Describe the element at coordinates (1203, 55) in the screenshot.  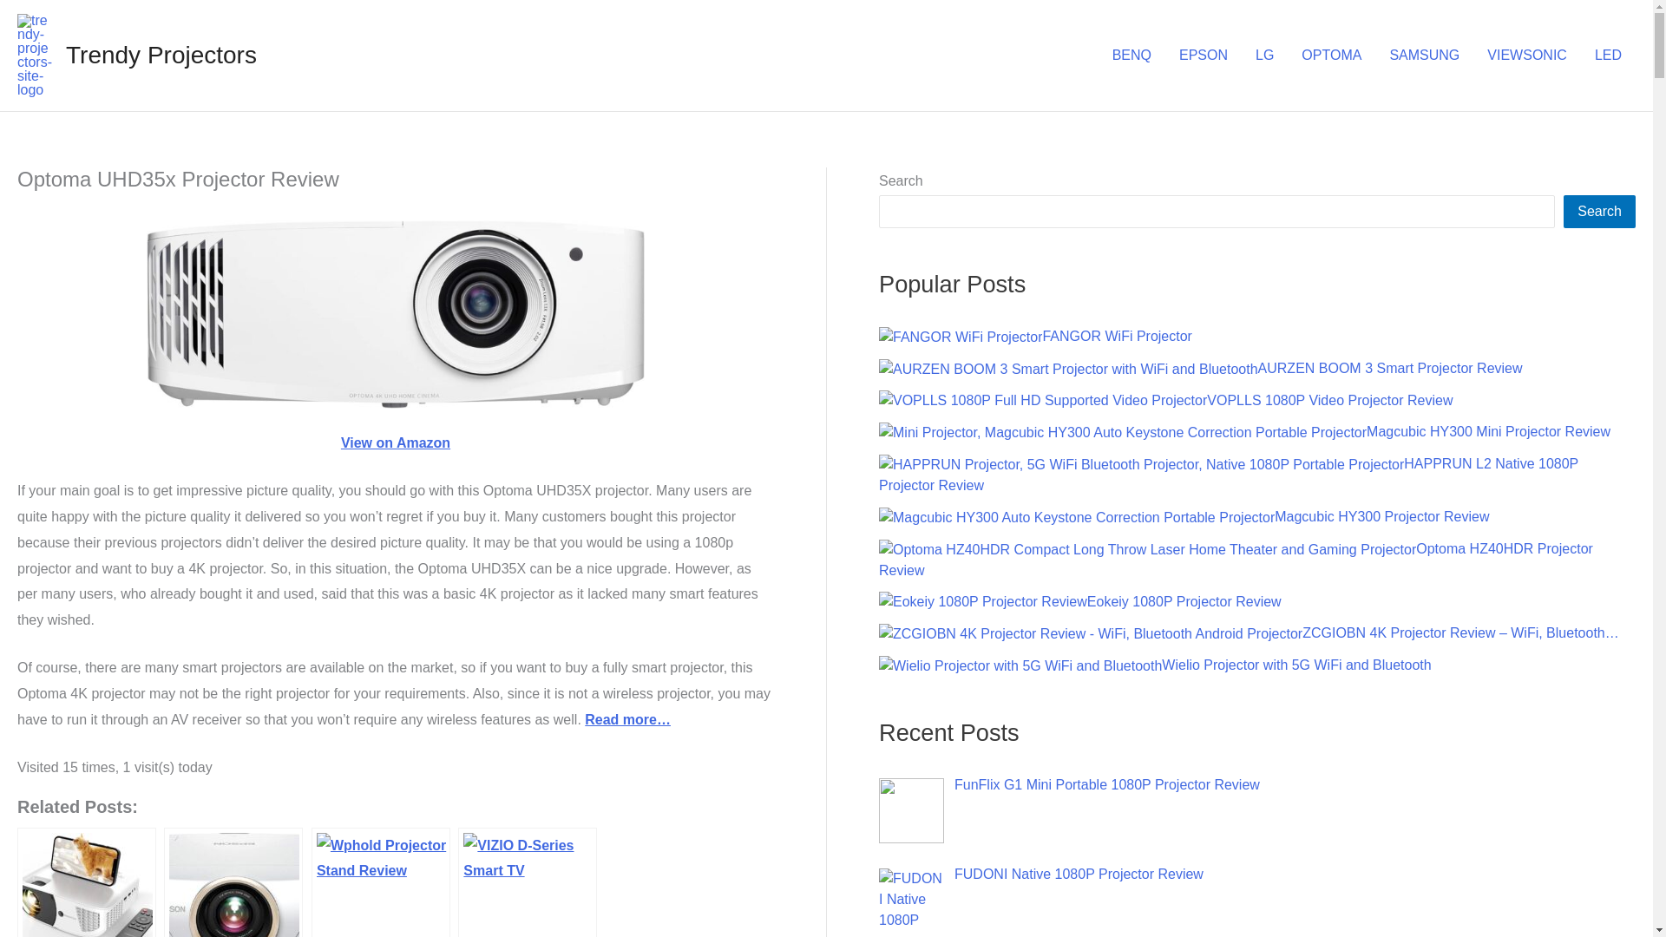
I see `EPSON` at that location.